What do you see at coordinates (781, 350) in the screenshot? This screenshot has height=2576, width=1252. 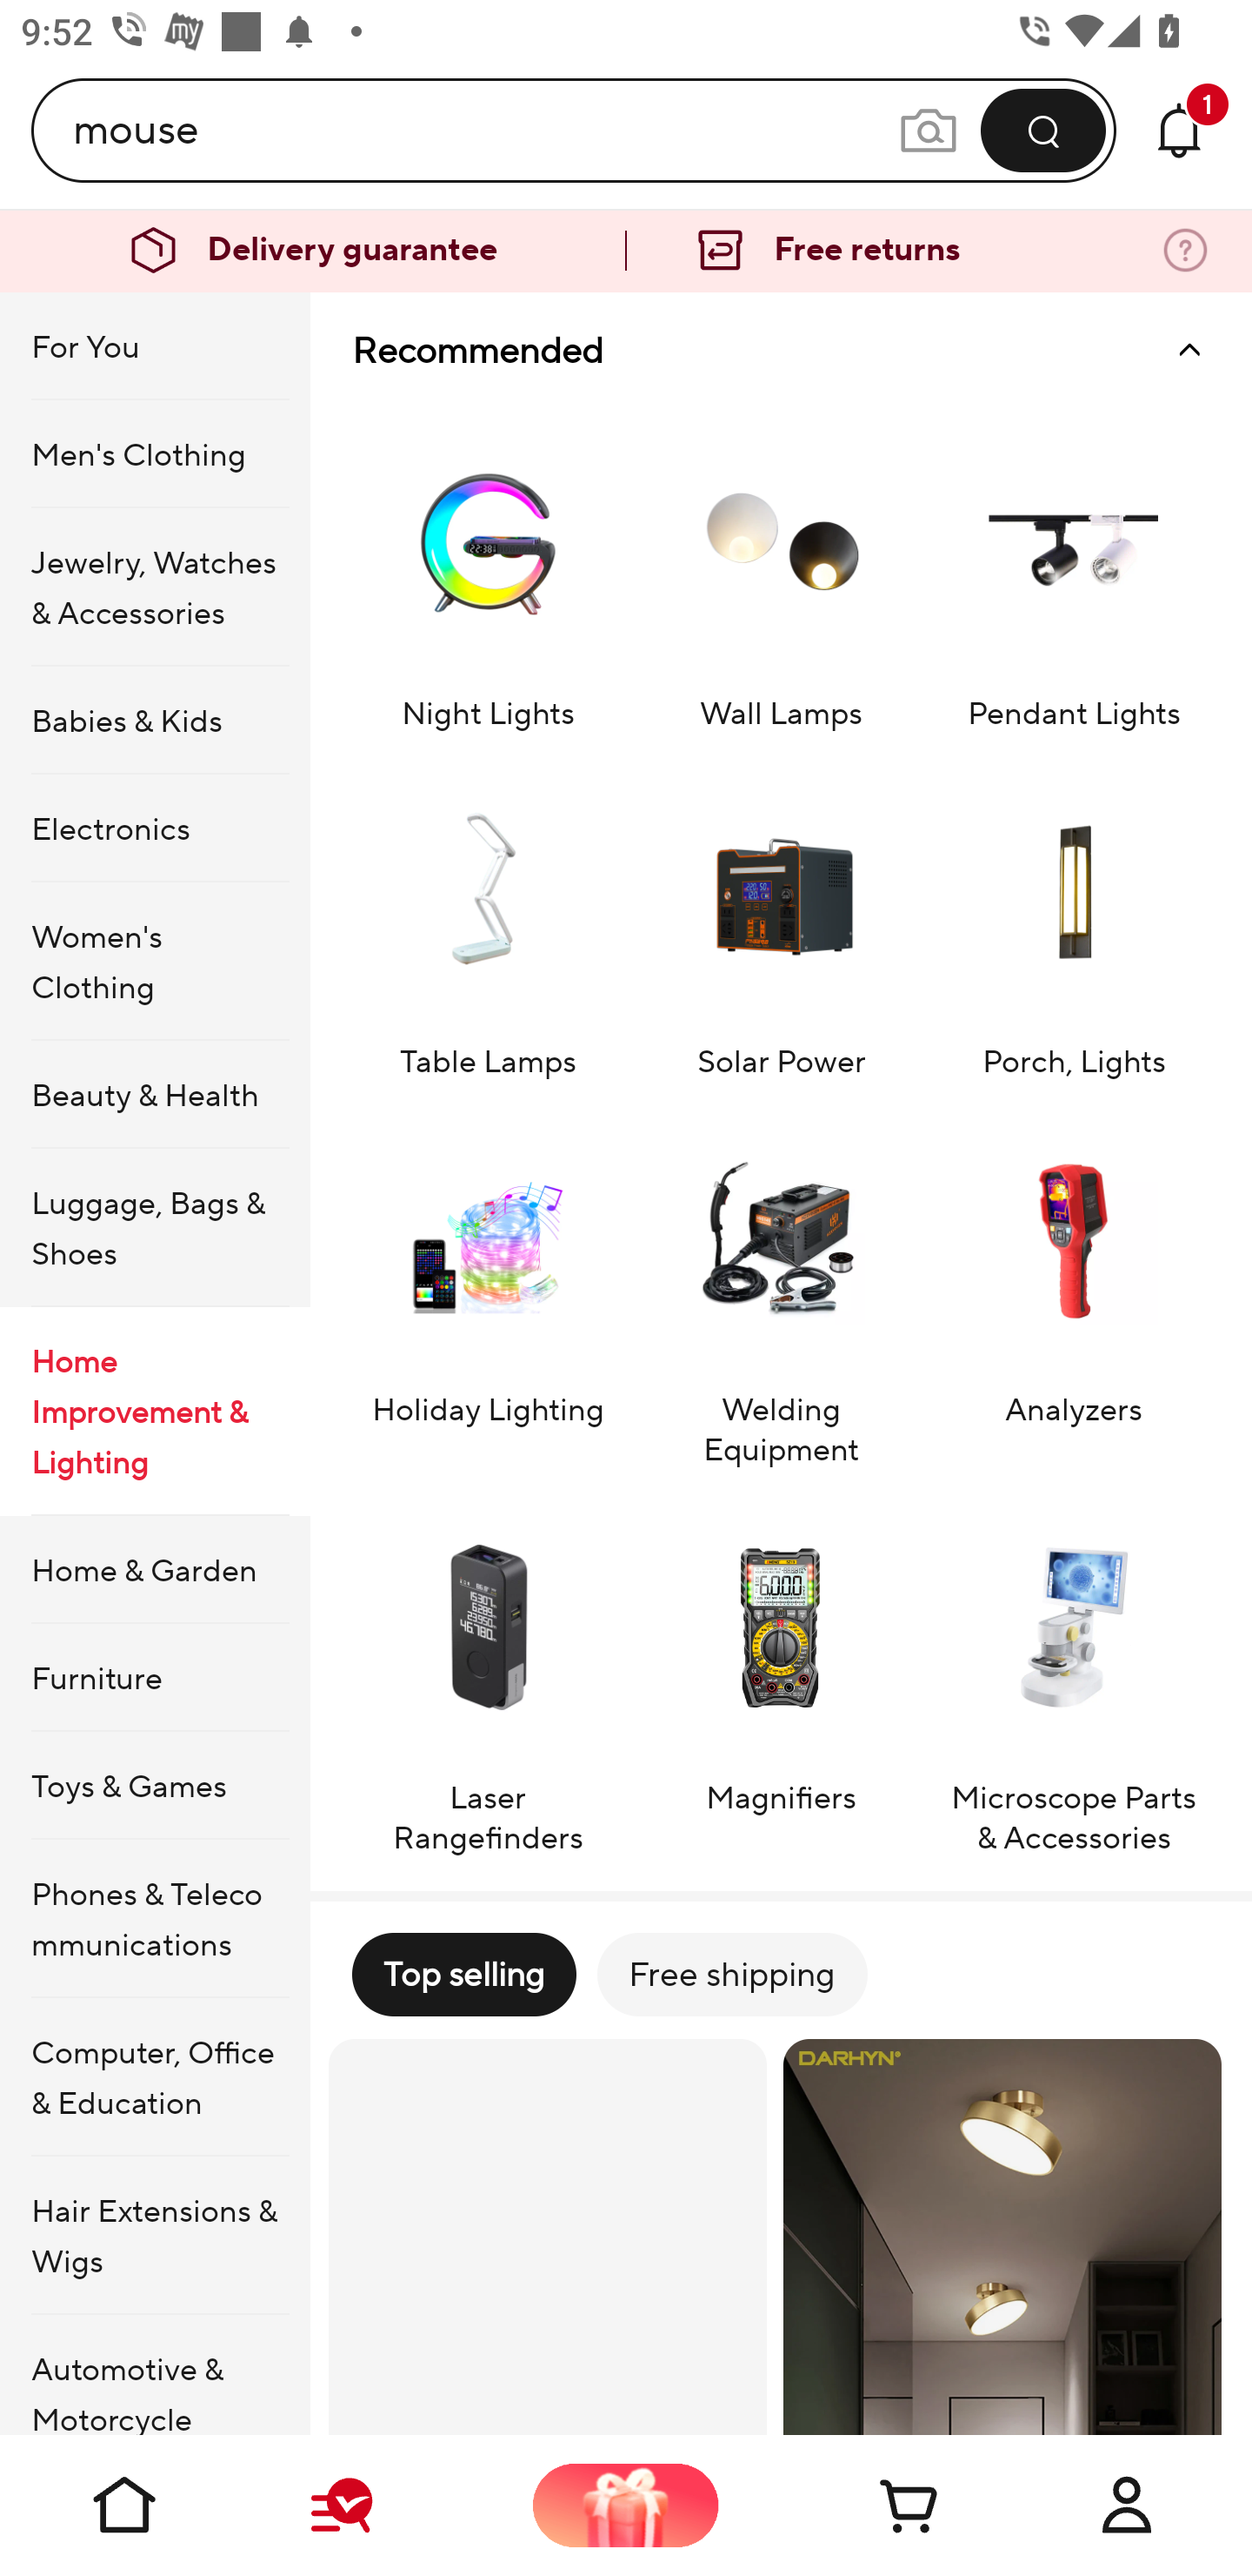 I see `Recommended ` at bounding box center [781, 350].